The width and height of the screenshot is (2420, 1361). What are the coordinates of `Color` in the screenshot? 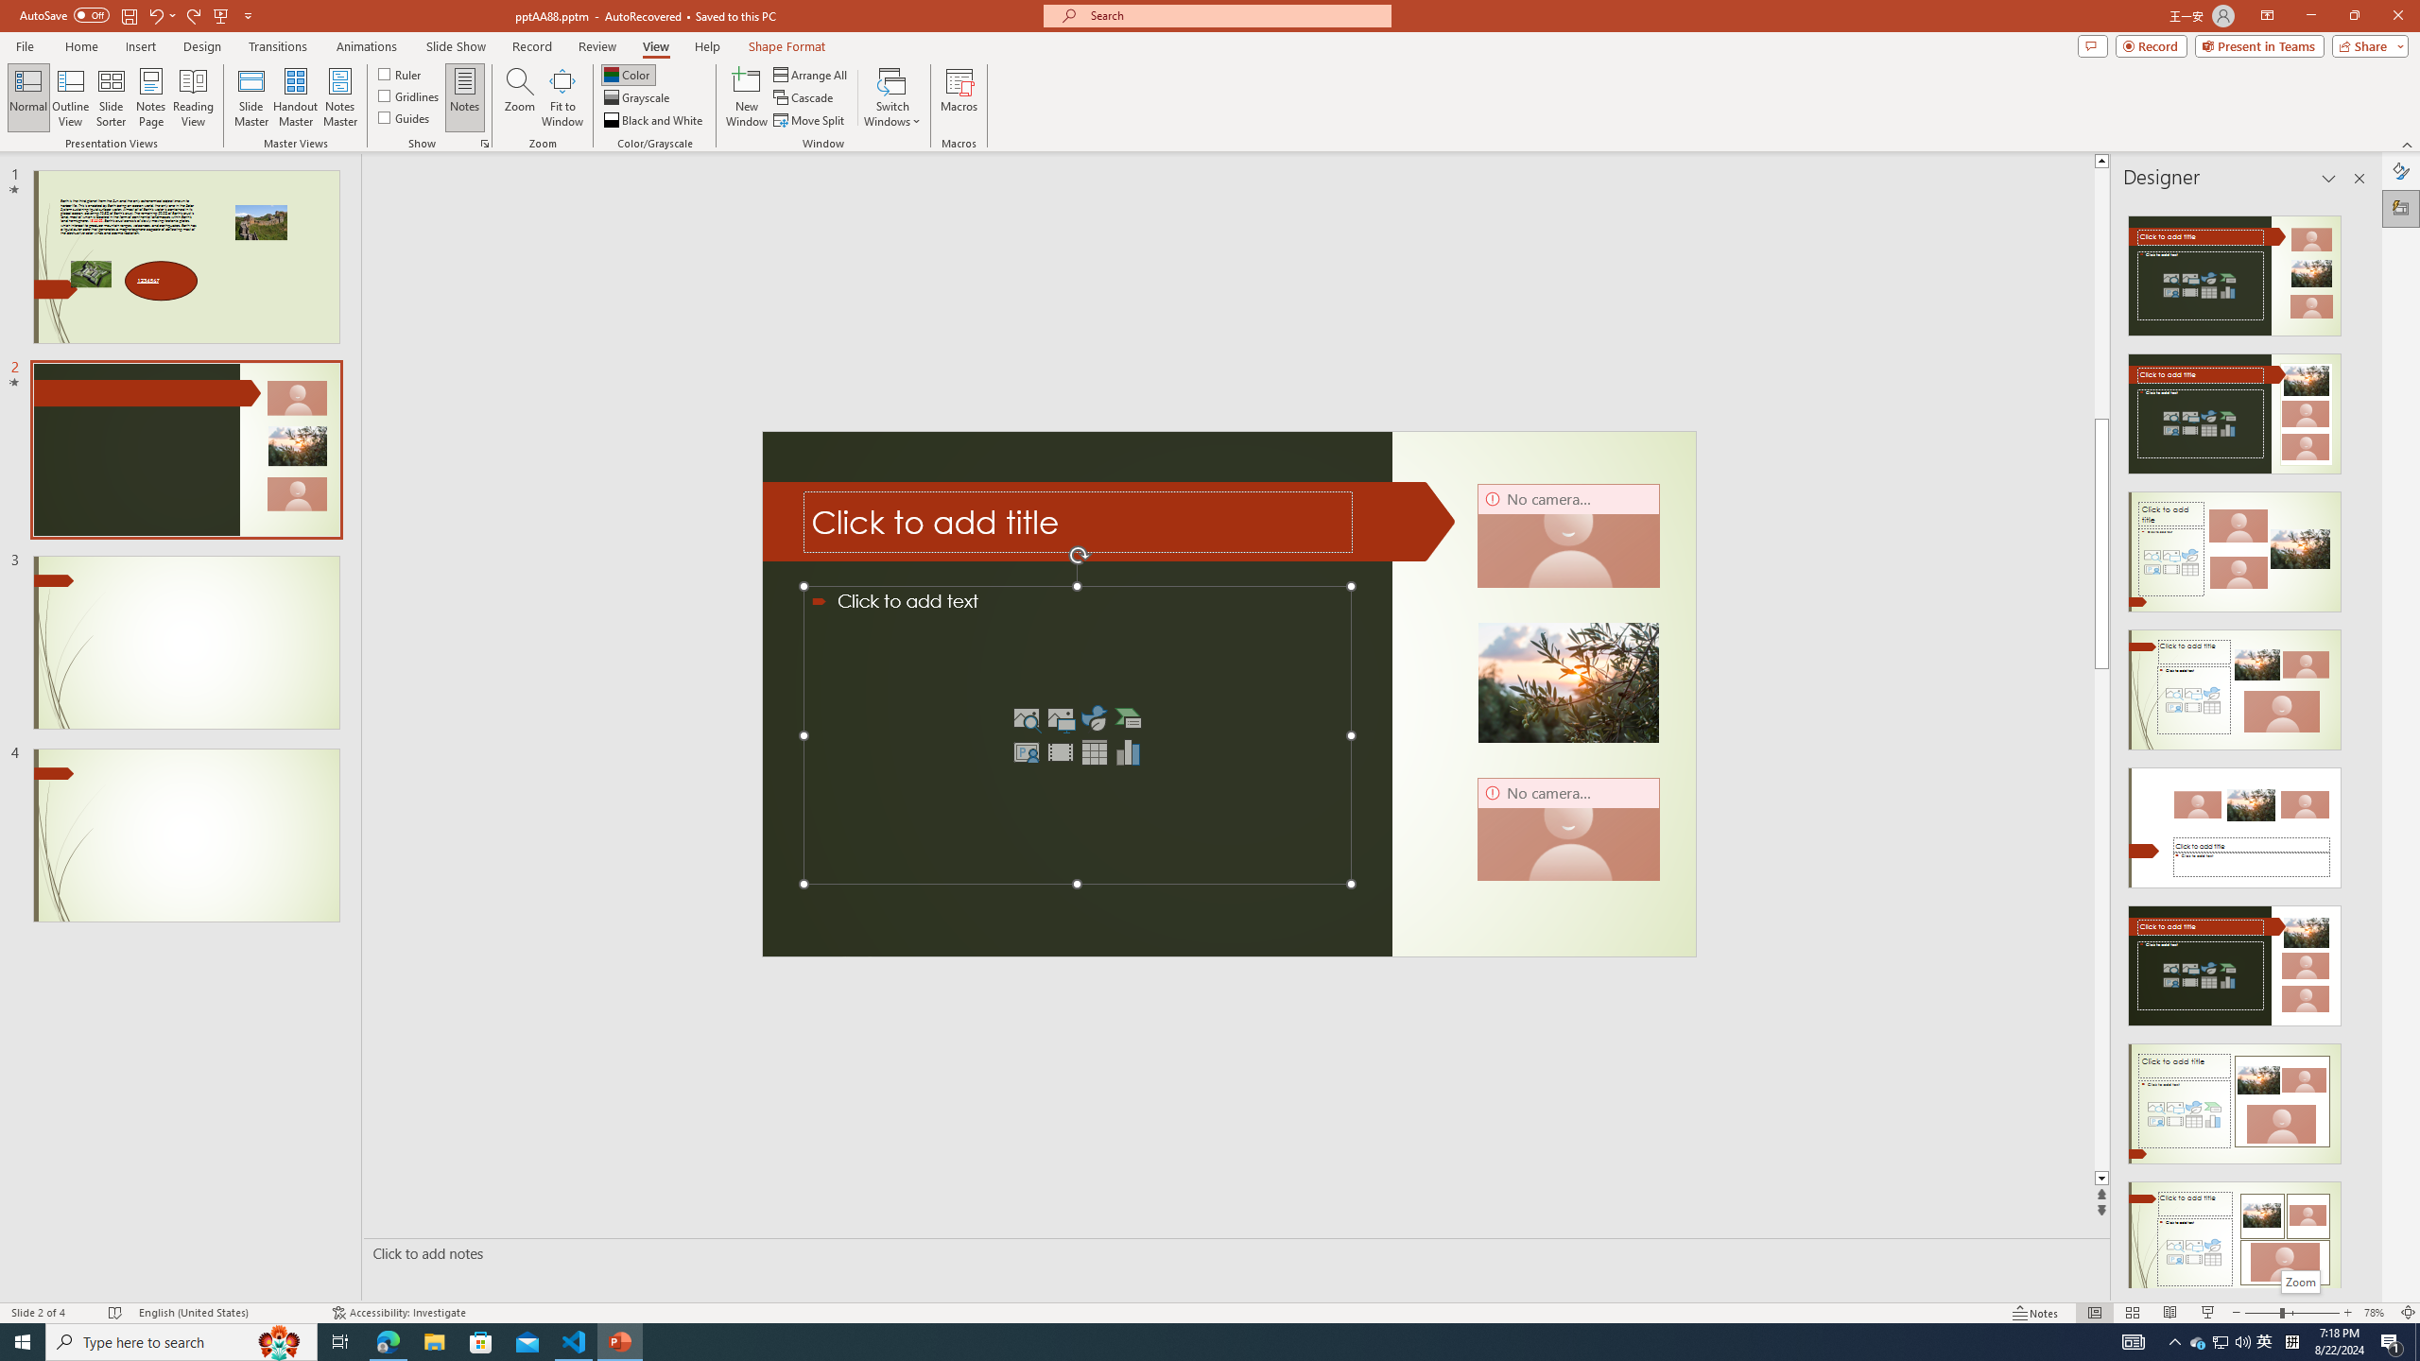 It's located at (628, 74).